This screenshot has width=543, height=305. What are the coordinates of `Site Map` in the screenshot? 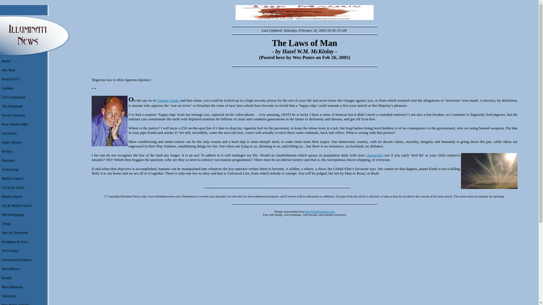 It's located at (8, 69).